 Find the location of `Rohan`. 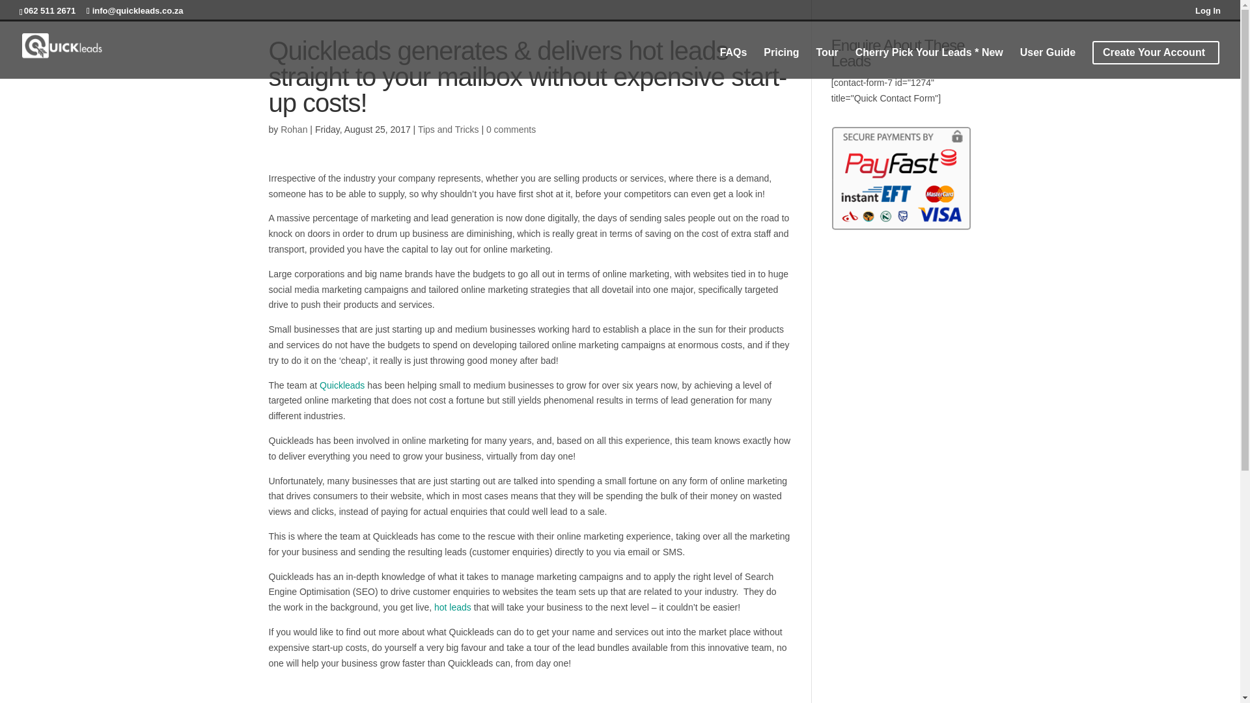

Rohan is located at coordinates (294, 130).